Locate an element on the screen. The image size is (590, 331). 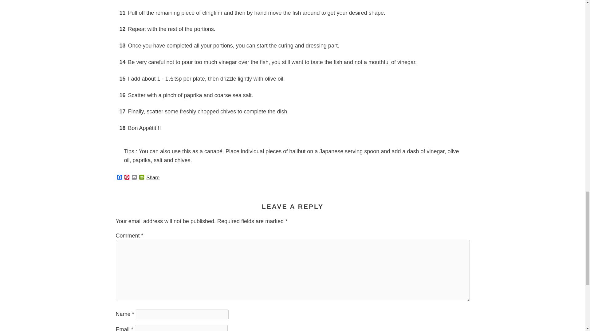
Facebook is located at coordinates (119, 177).